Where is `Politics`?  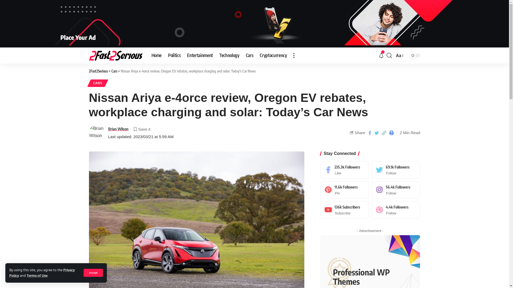 Politics is located at coordinates (174, 55).